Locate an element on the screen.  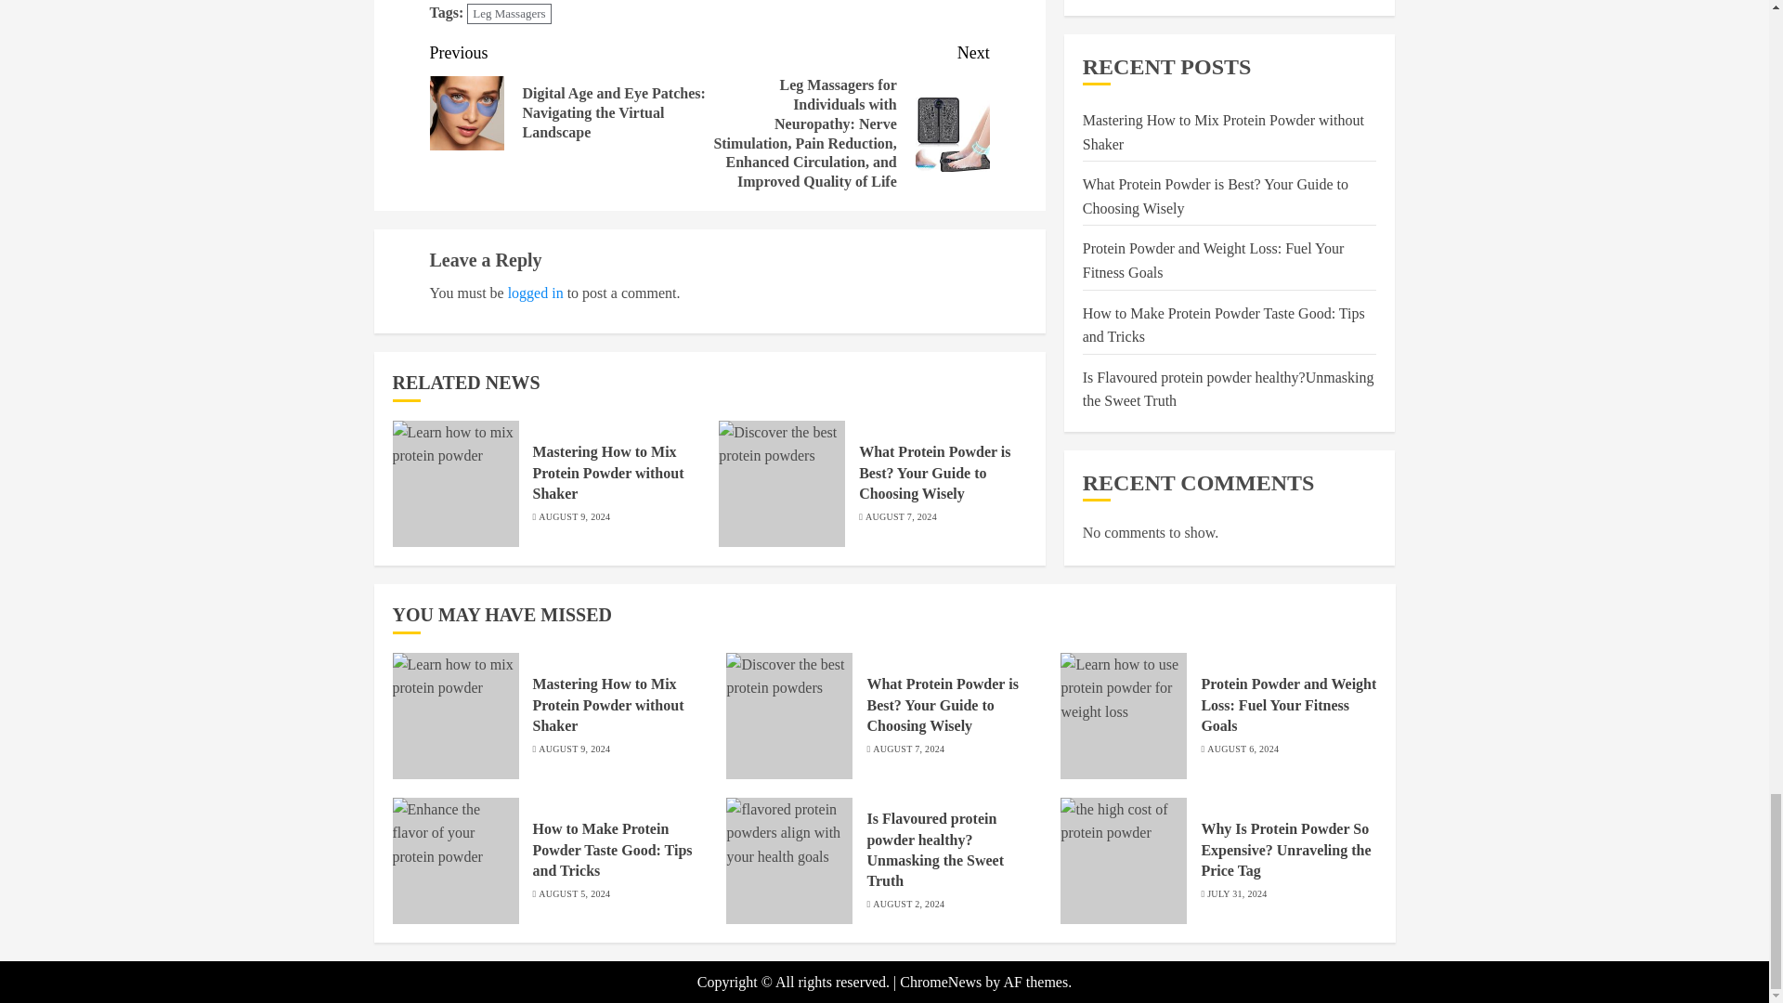
Mastering How to Mix Protein Powder without Shaker is located at coordinates (609, 704).